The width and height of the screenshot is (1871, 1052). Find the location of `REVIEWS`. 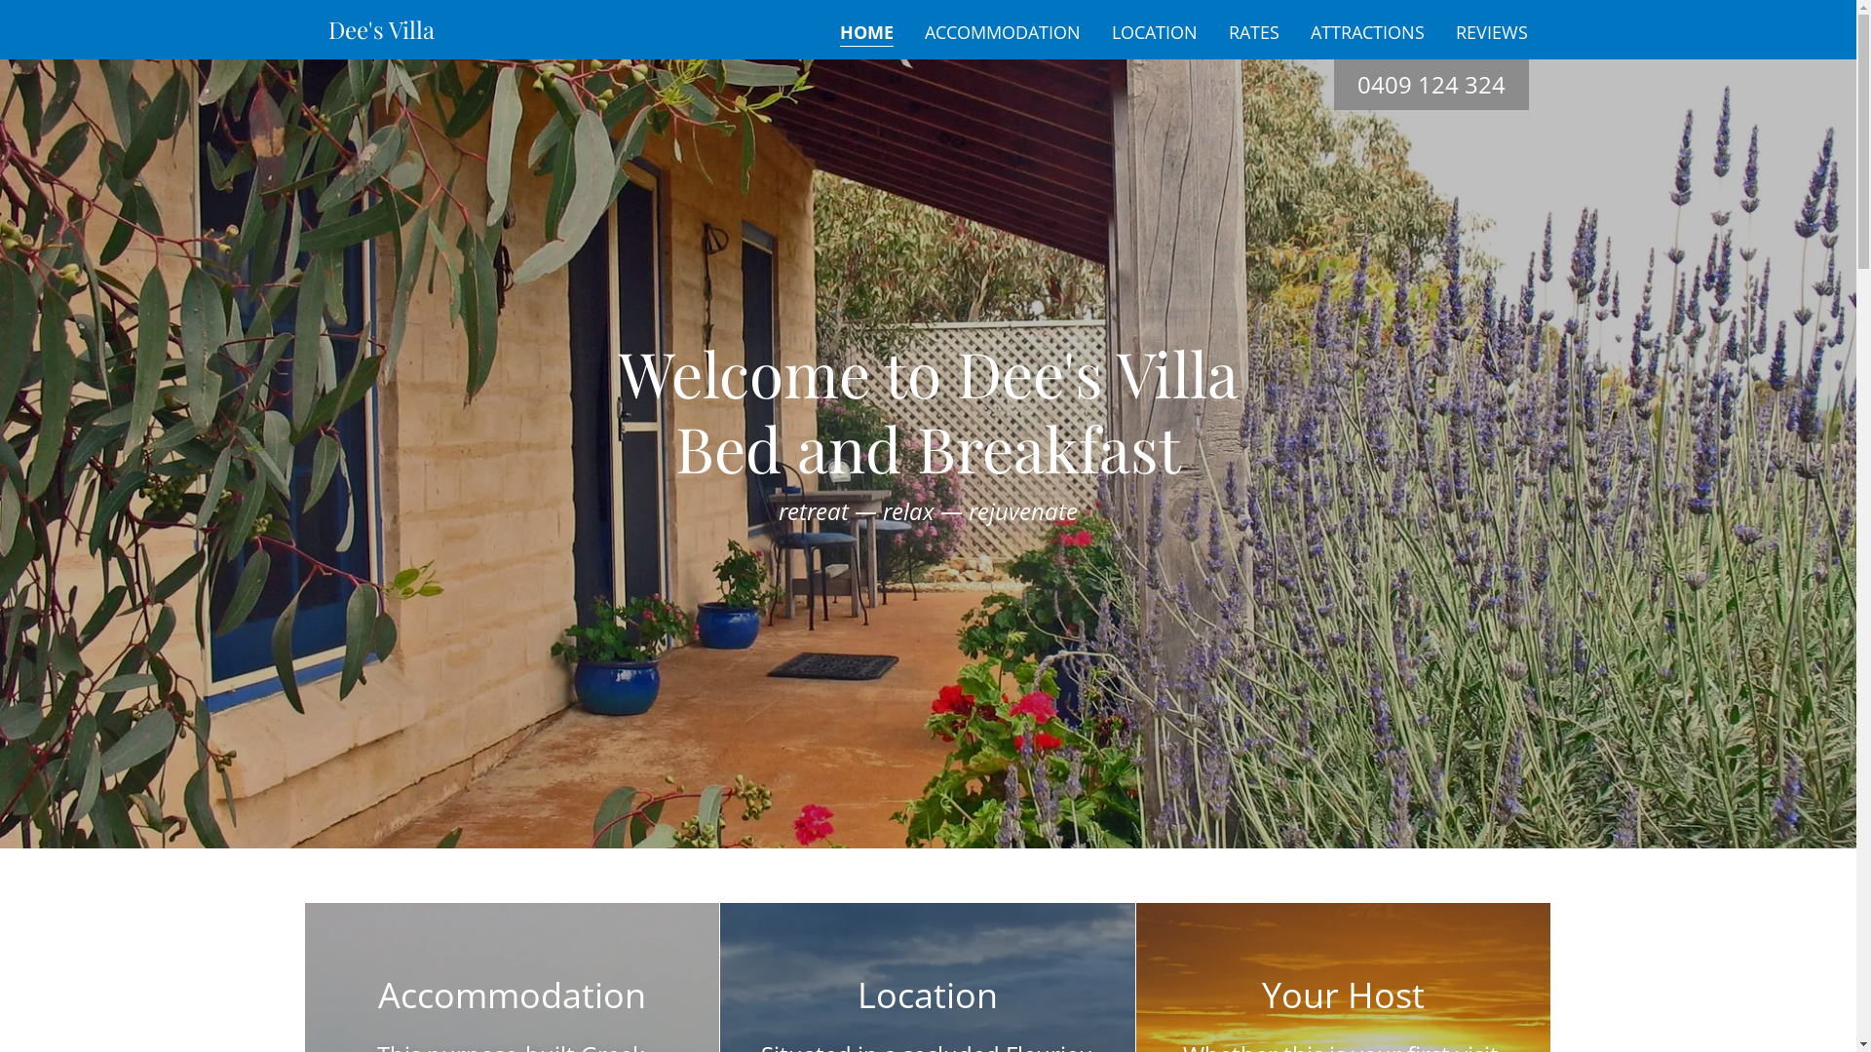

REVIEWS is located at coordinates (1492, 32).